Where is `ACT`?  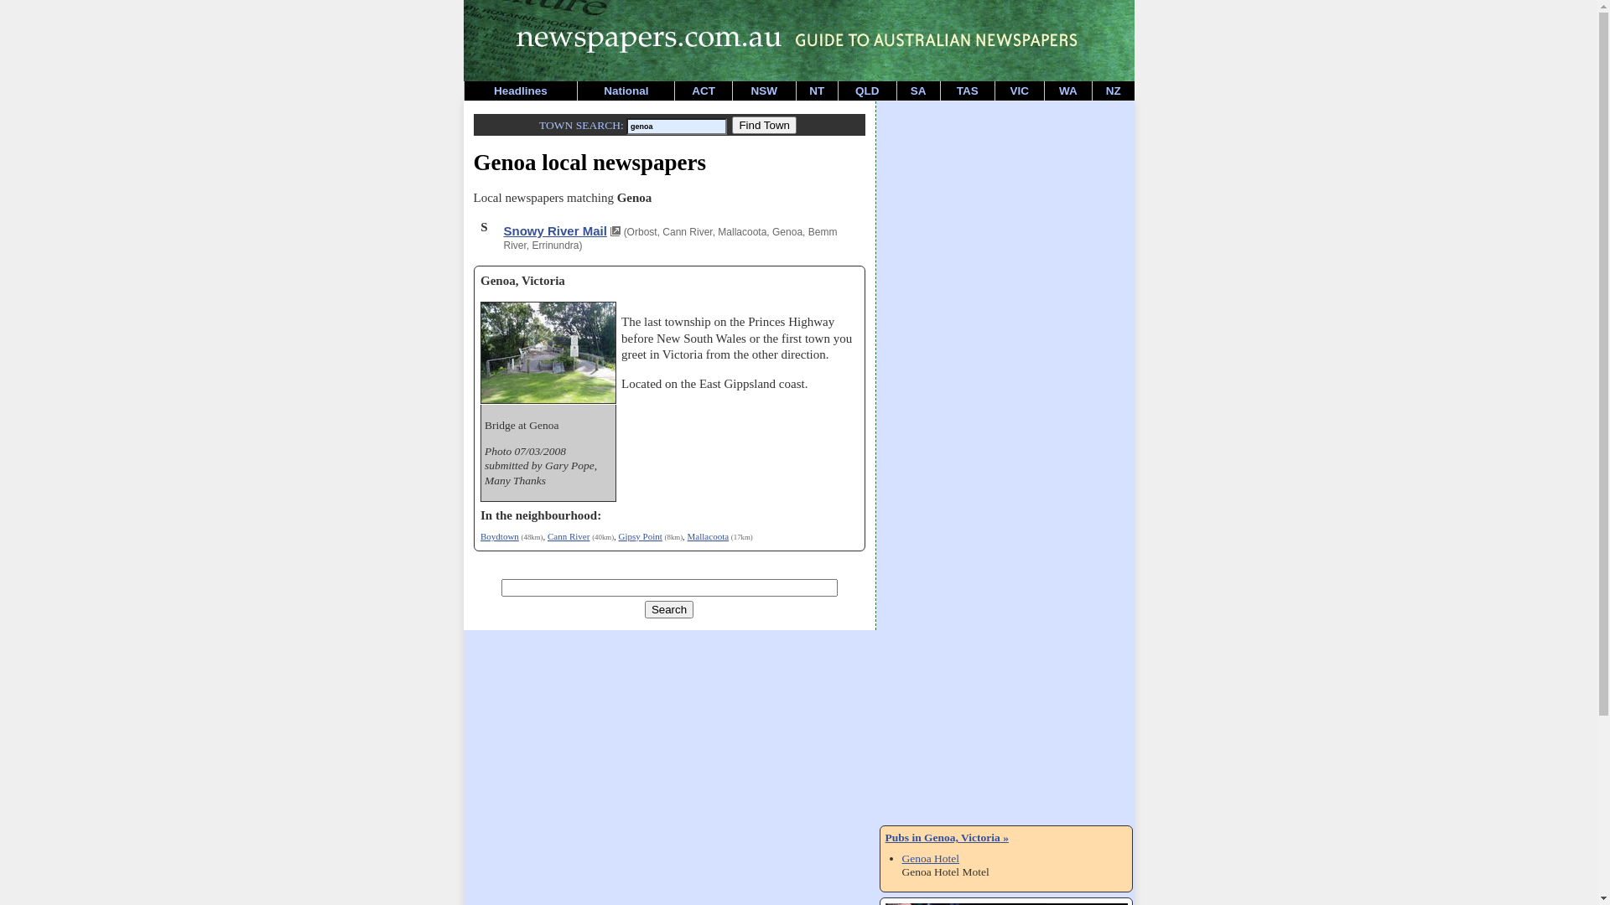 ACT is located at coordinates (704, 90).